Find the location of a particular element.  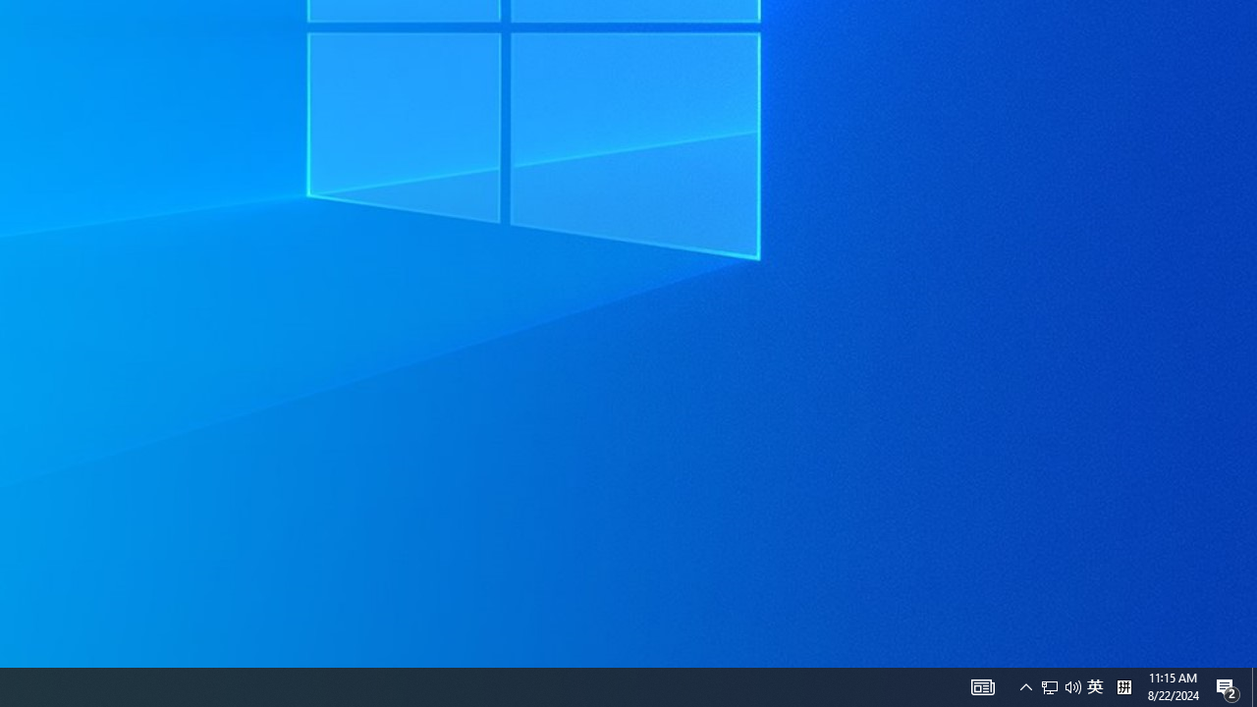

Tray Input Indicator - Chinese (Simplified, China) is located at coordinates (1050, 687).